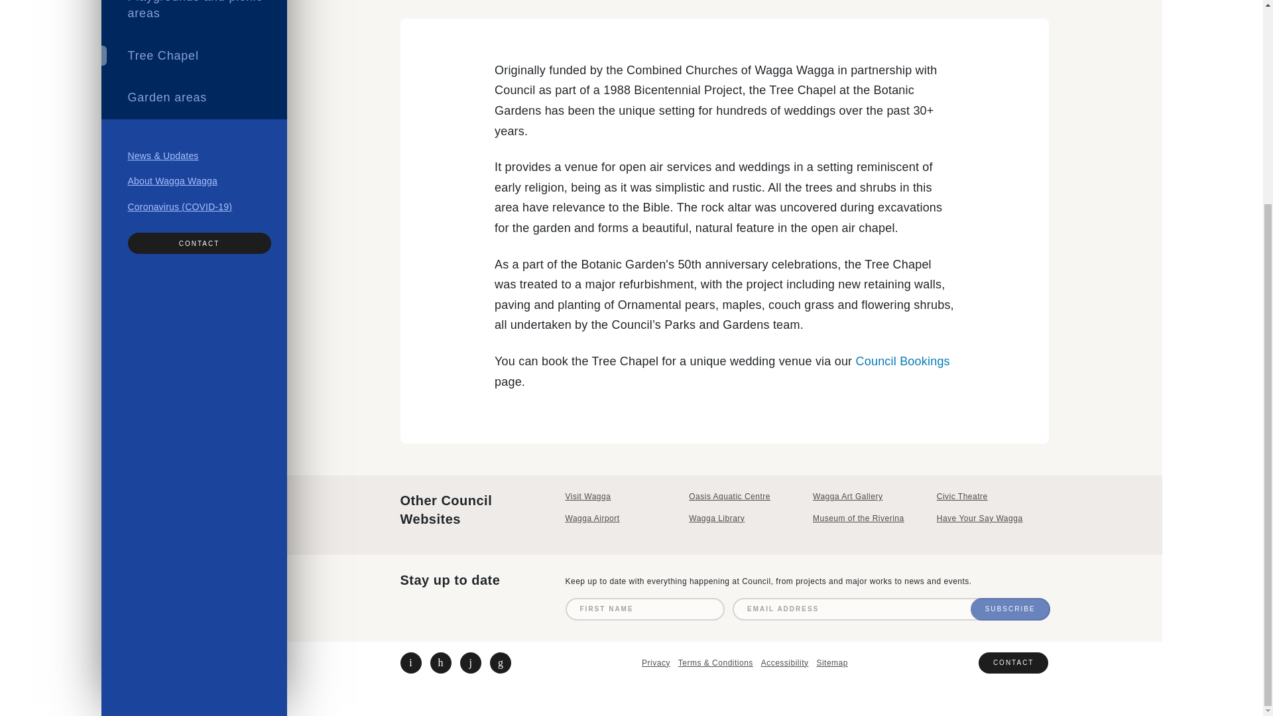 Image resolution: width=1273 pixels, height=716 pixels. Describe the element at coordinates (869, 497) in the screenshot. I see `Wagga Art Gallery` at that location.